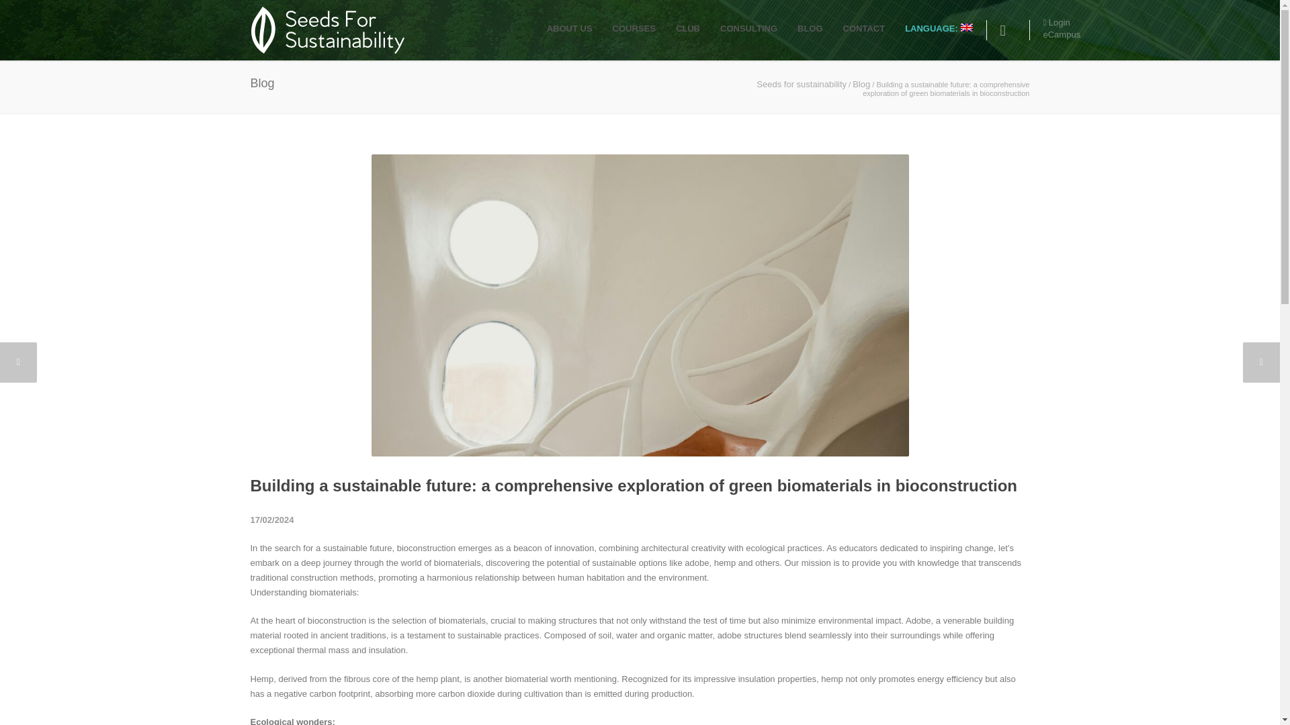  I want to click on LANGUAGE: , so click(938, 28).